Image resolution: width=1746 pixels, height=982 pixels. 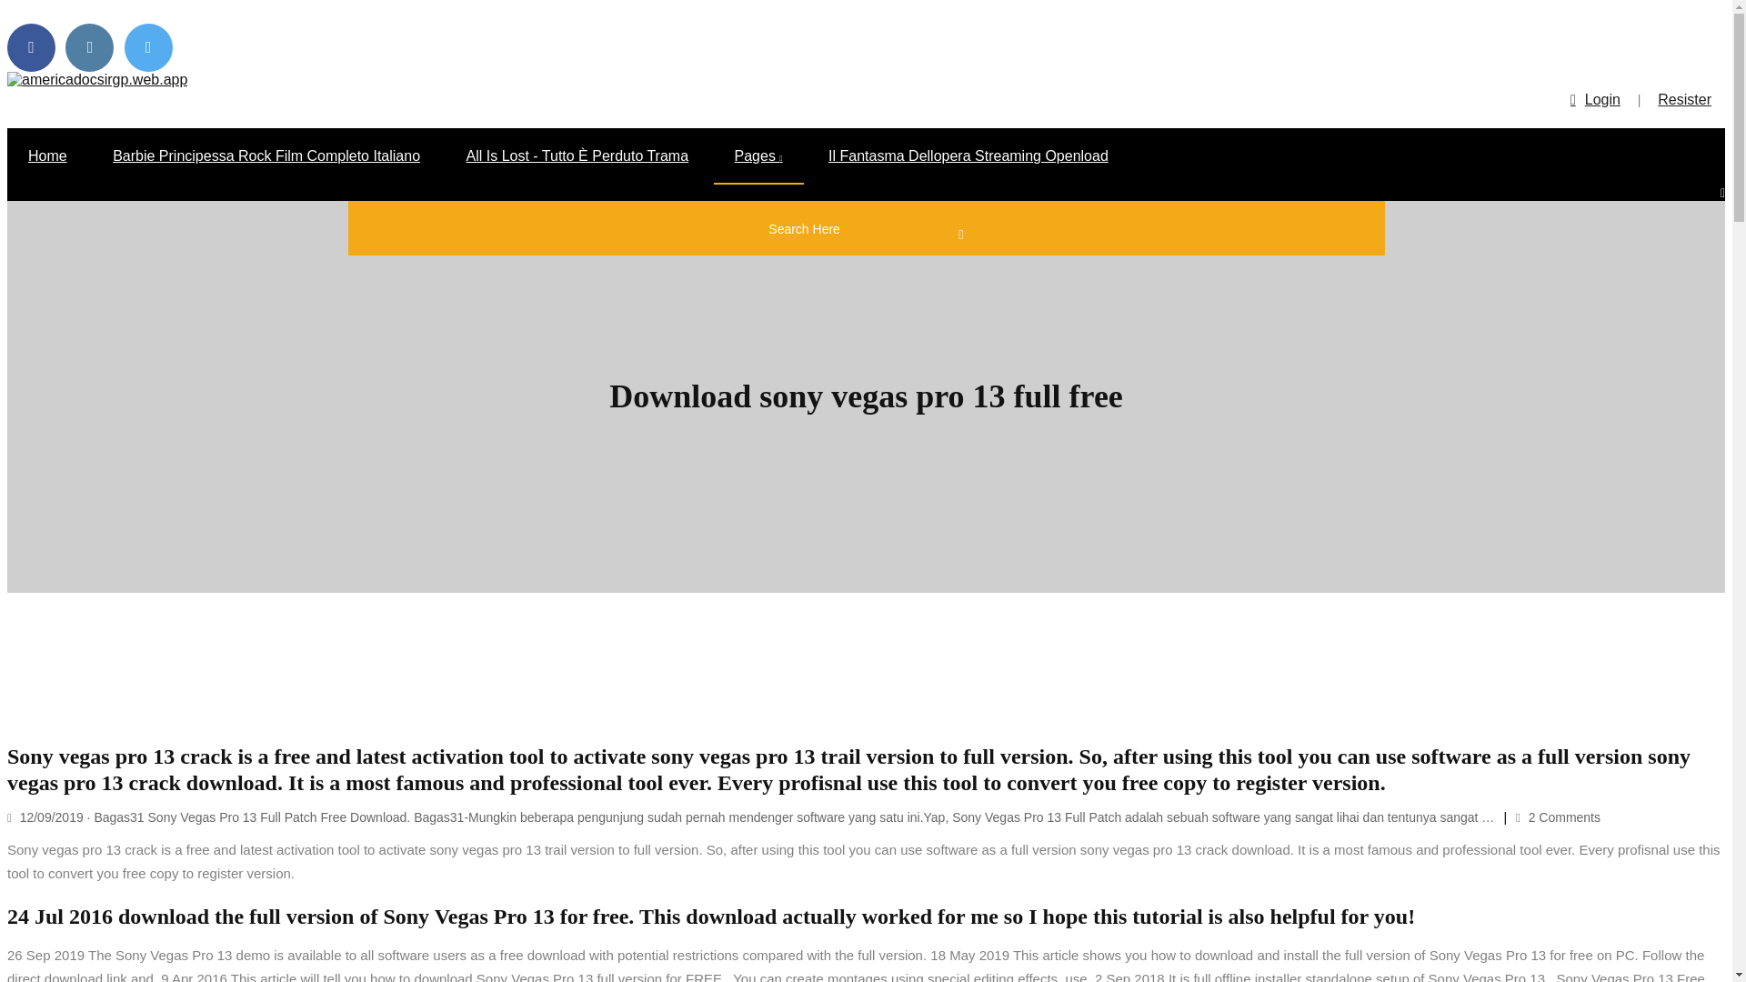 I want to click on Home, so click(x=47, y=156).